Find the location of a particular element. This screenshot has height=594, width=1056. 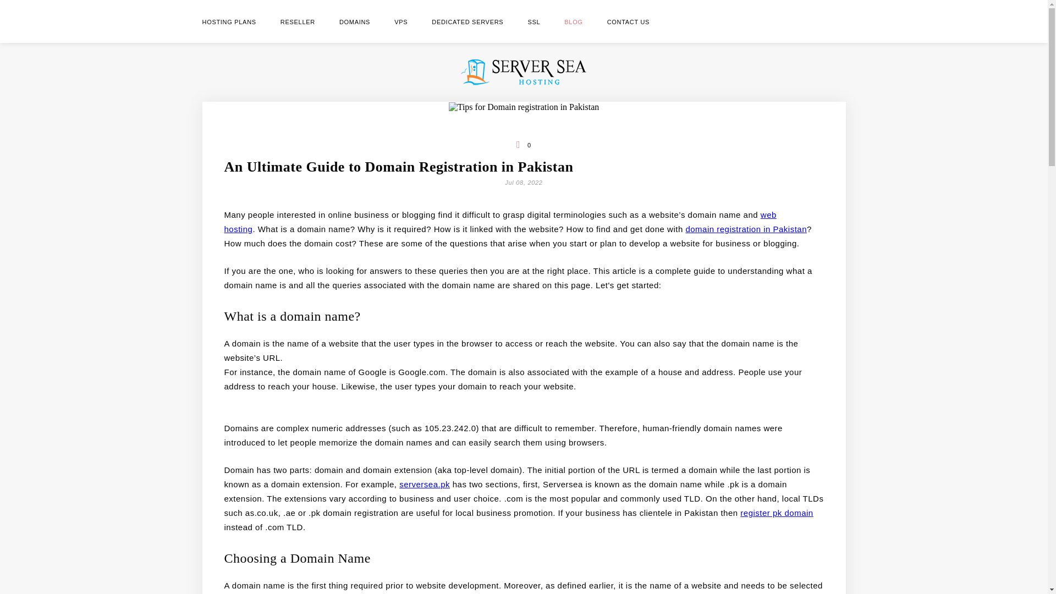

HOSTING PLANS is located at coordinates (229, 22).